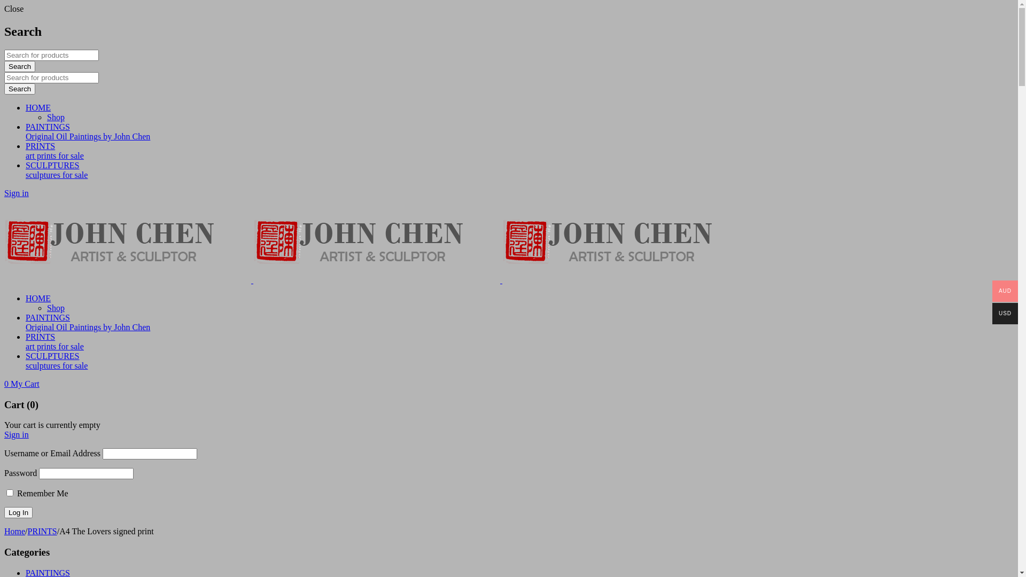 Image resolution: width=1026 pixels, height=577 pixels. Describe the element at coordinates (43, 531) in the screenshot. I see `PRINTS` at that location.